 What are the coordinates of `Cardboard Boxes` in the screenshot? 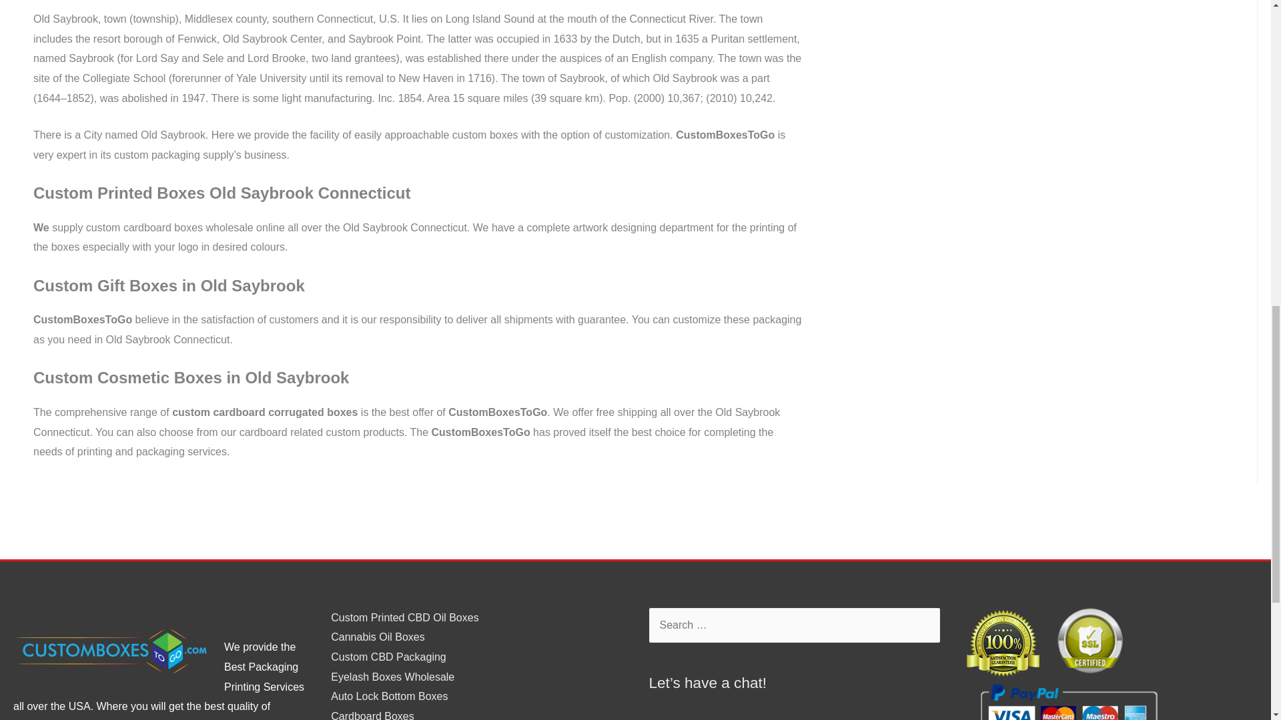 It's located at (372, 715).